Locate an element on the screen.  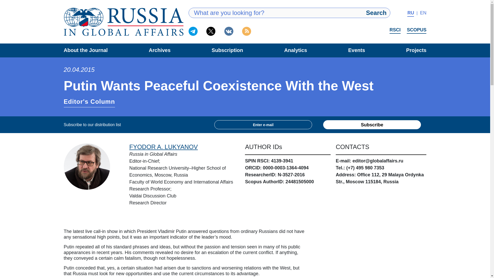
About the Journal is located at coordinates (85, 50).